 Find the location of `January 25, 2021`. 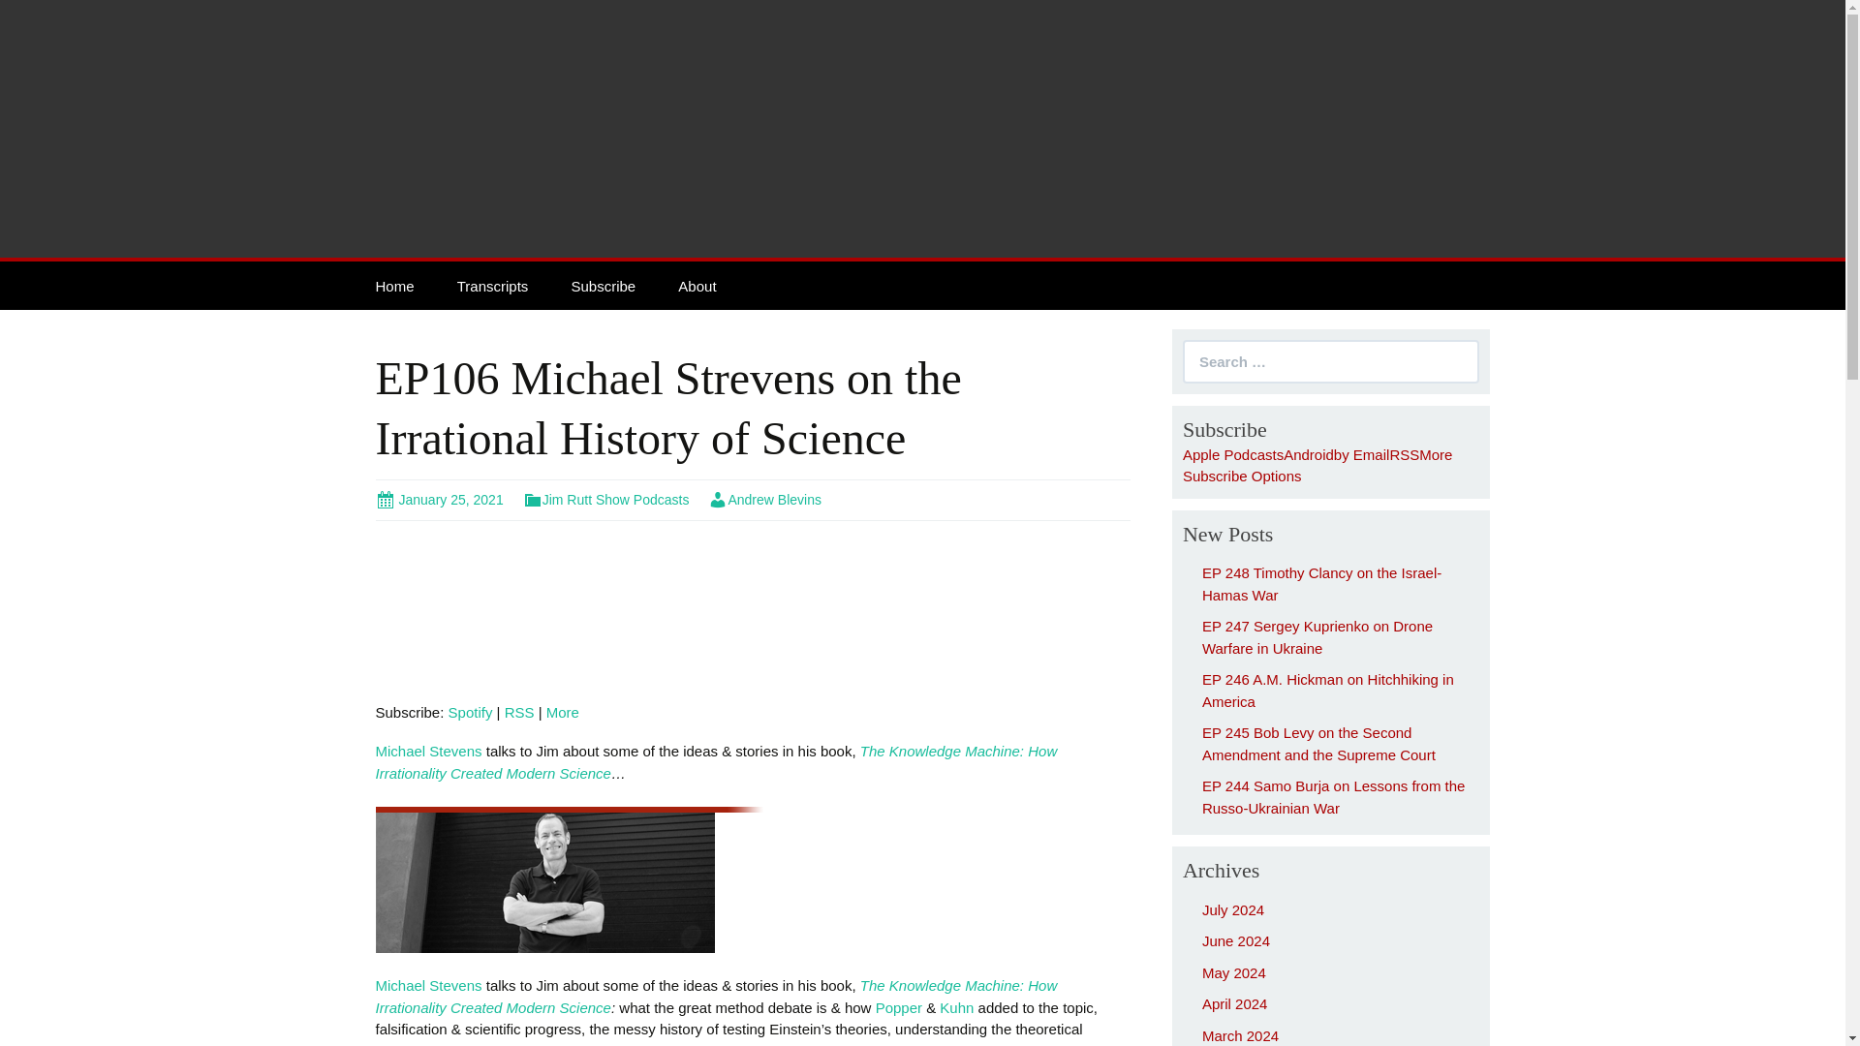

January 25, 2021 is located at coordinates (440, 499).